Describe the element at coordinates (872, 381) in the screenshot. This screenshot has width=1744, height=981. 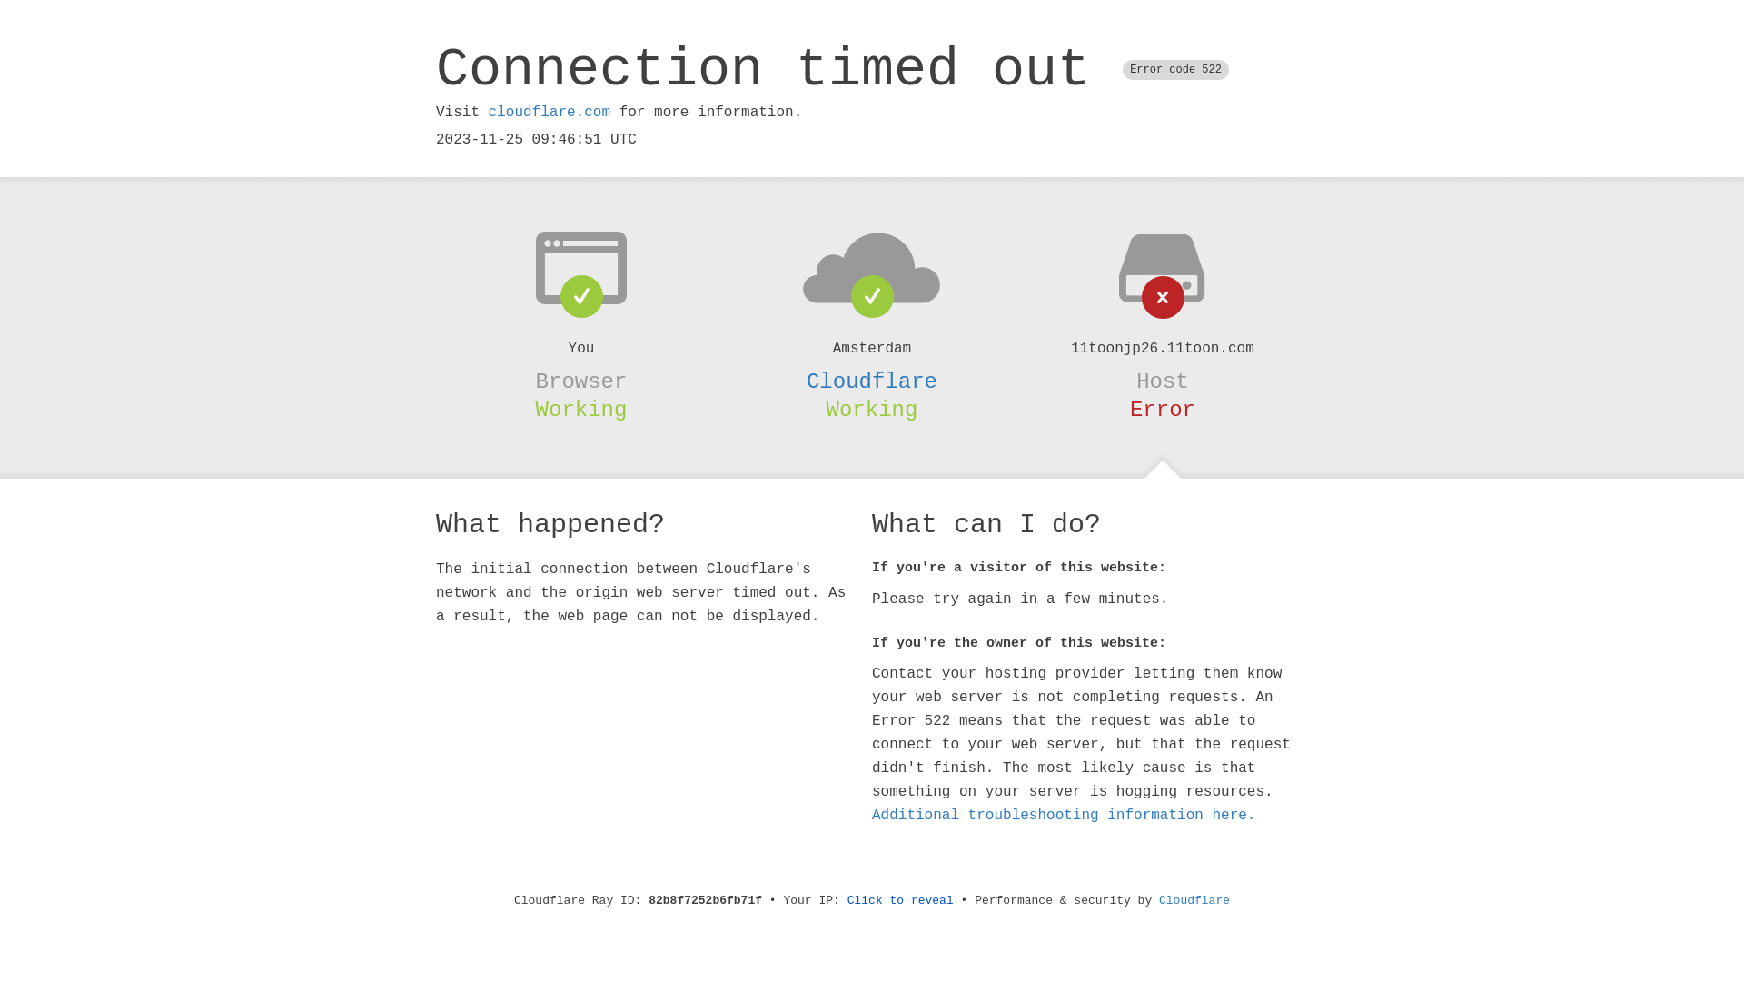
I see `Cloudflare` at that location.